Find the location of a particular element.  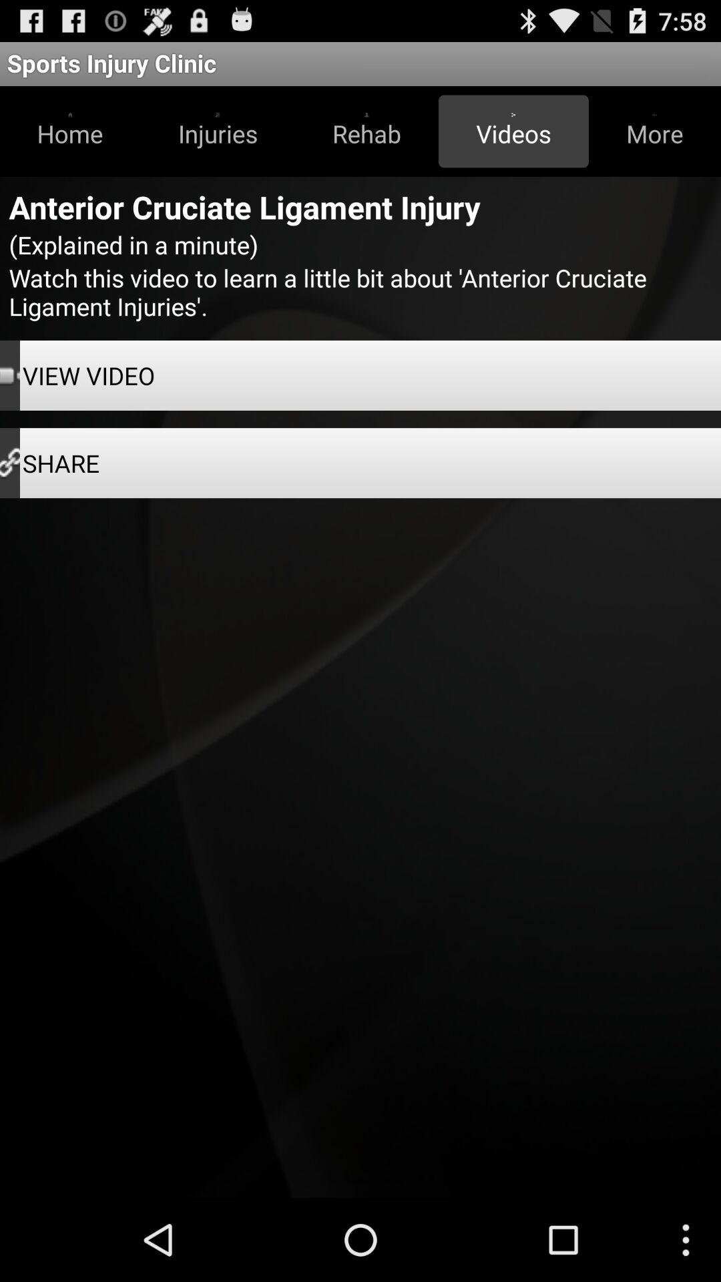

flip to the home is located at coordinates (70, 131).